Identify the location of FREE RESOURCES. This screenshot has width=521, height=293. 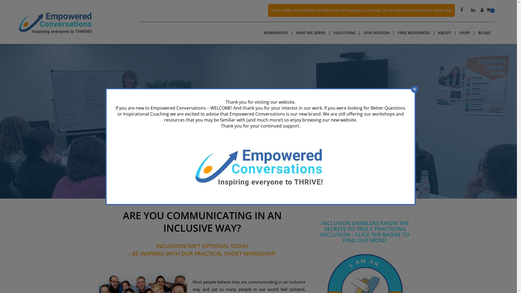
(414, 33).